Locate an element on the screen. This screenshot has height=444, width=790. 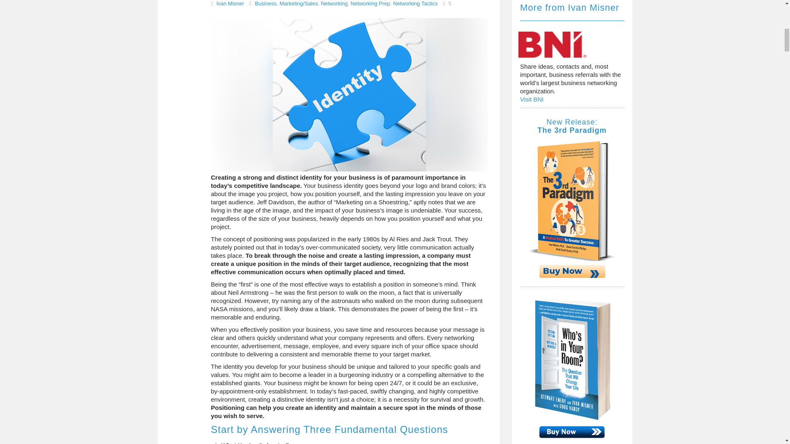
Ivan Misner is located at coordinates (230, 3).